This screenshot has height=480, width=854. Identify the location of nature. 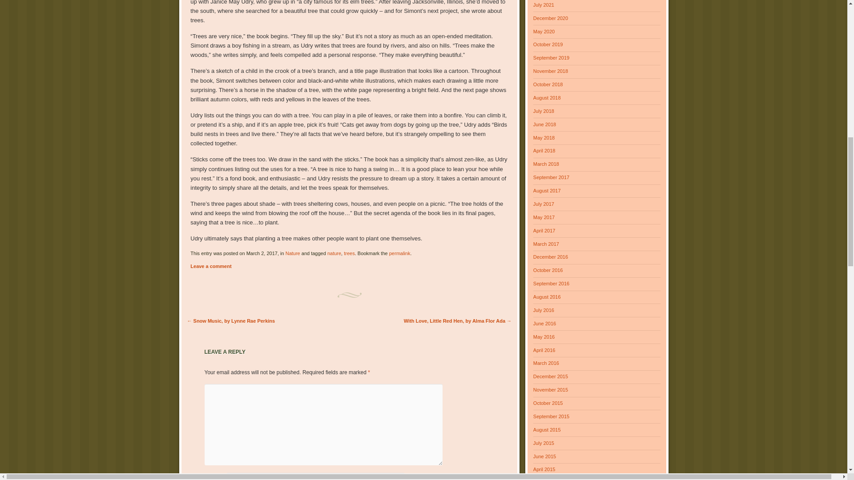
(334, 253).